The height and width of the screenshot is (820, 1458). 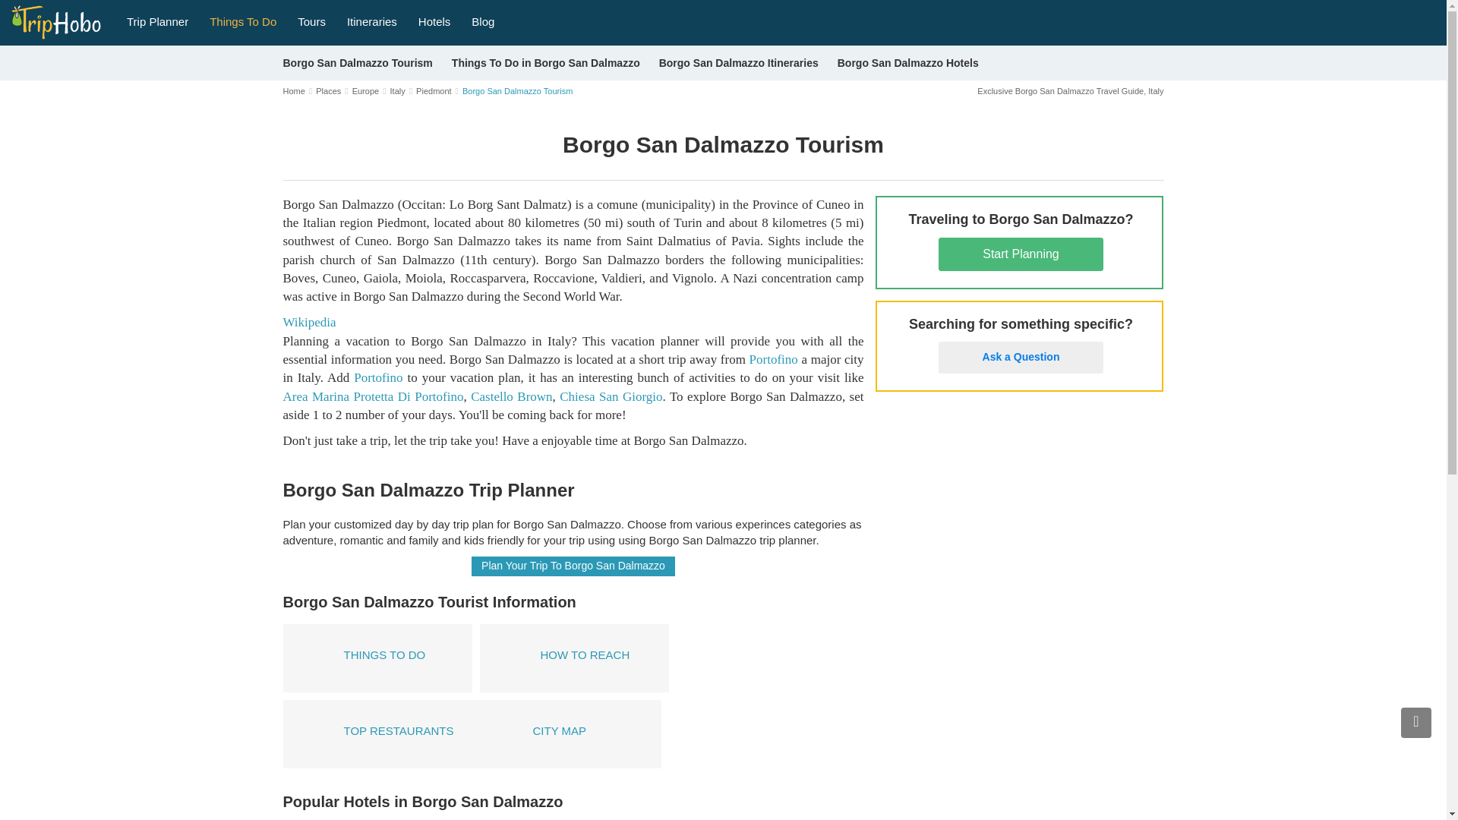 What do you see at coordinates (907, 62) in the screenshot?
I see `Borgo San Dalmazzo Hotels` at bounding box center [907, 62].